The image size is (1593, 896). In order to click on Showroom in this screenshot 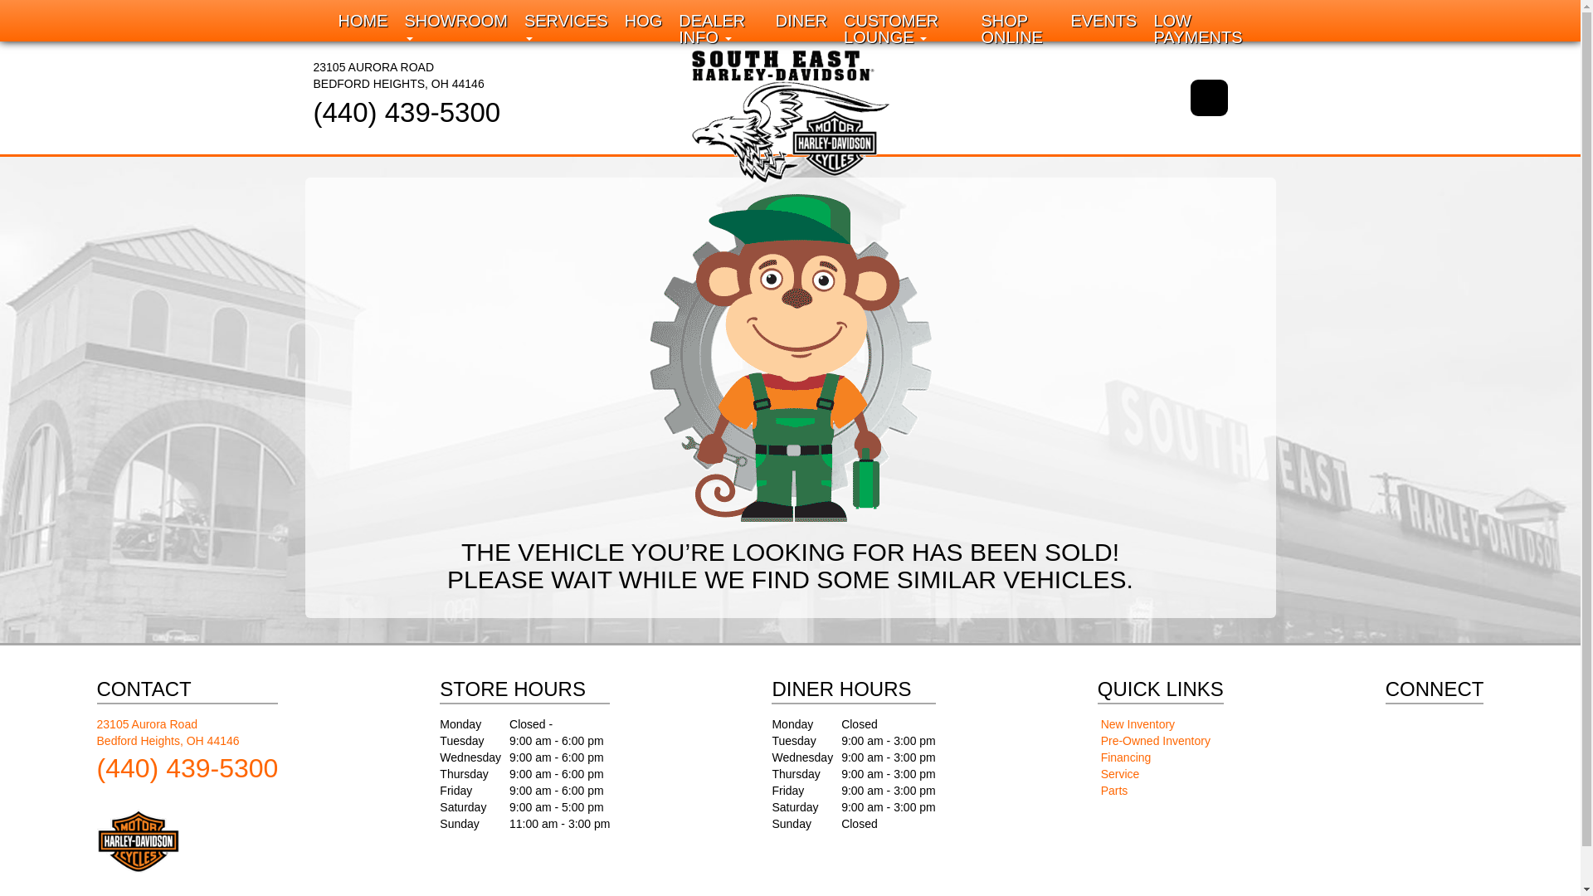, I will do `click(398, 75)`.